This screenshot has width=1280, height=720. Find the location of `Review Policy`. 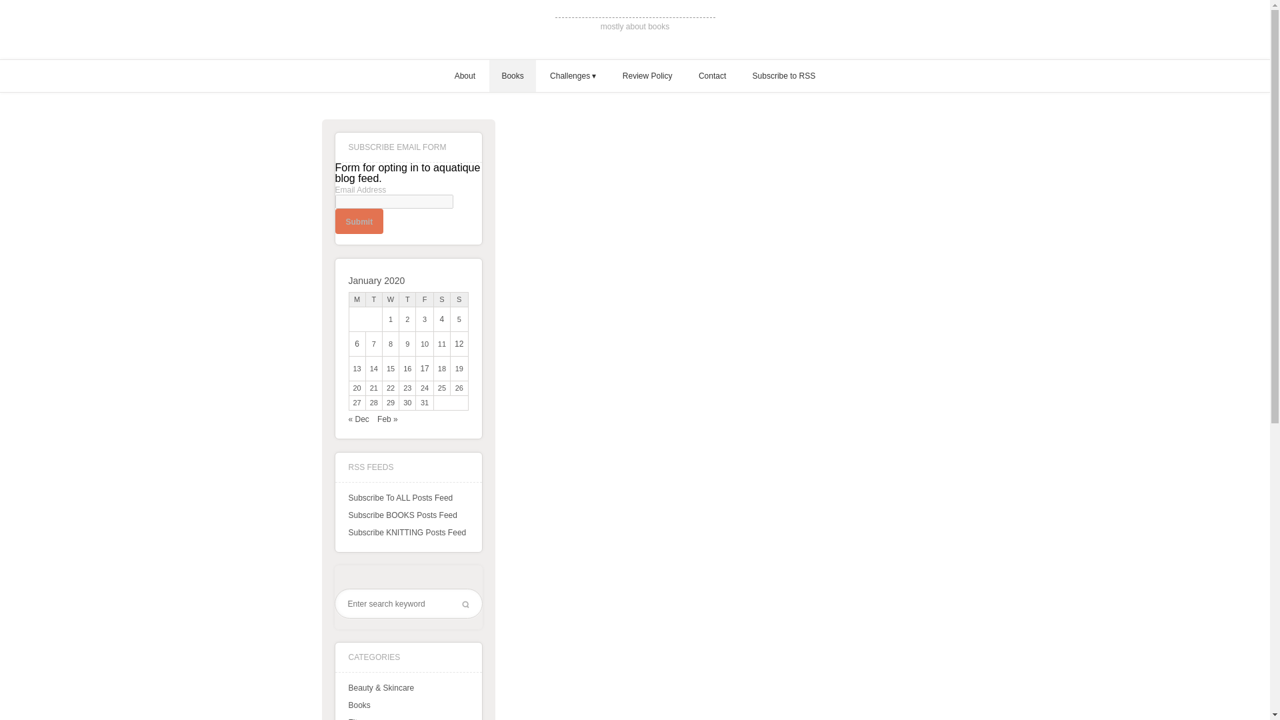

Review Policy is located at coordinates (647, 76).